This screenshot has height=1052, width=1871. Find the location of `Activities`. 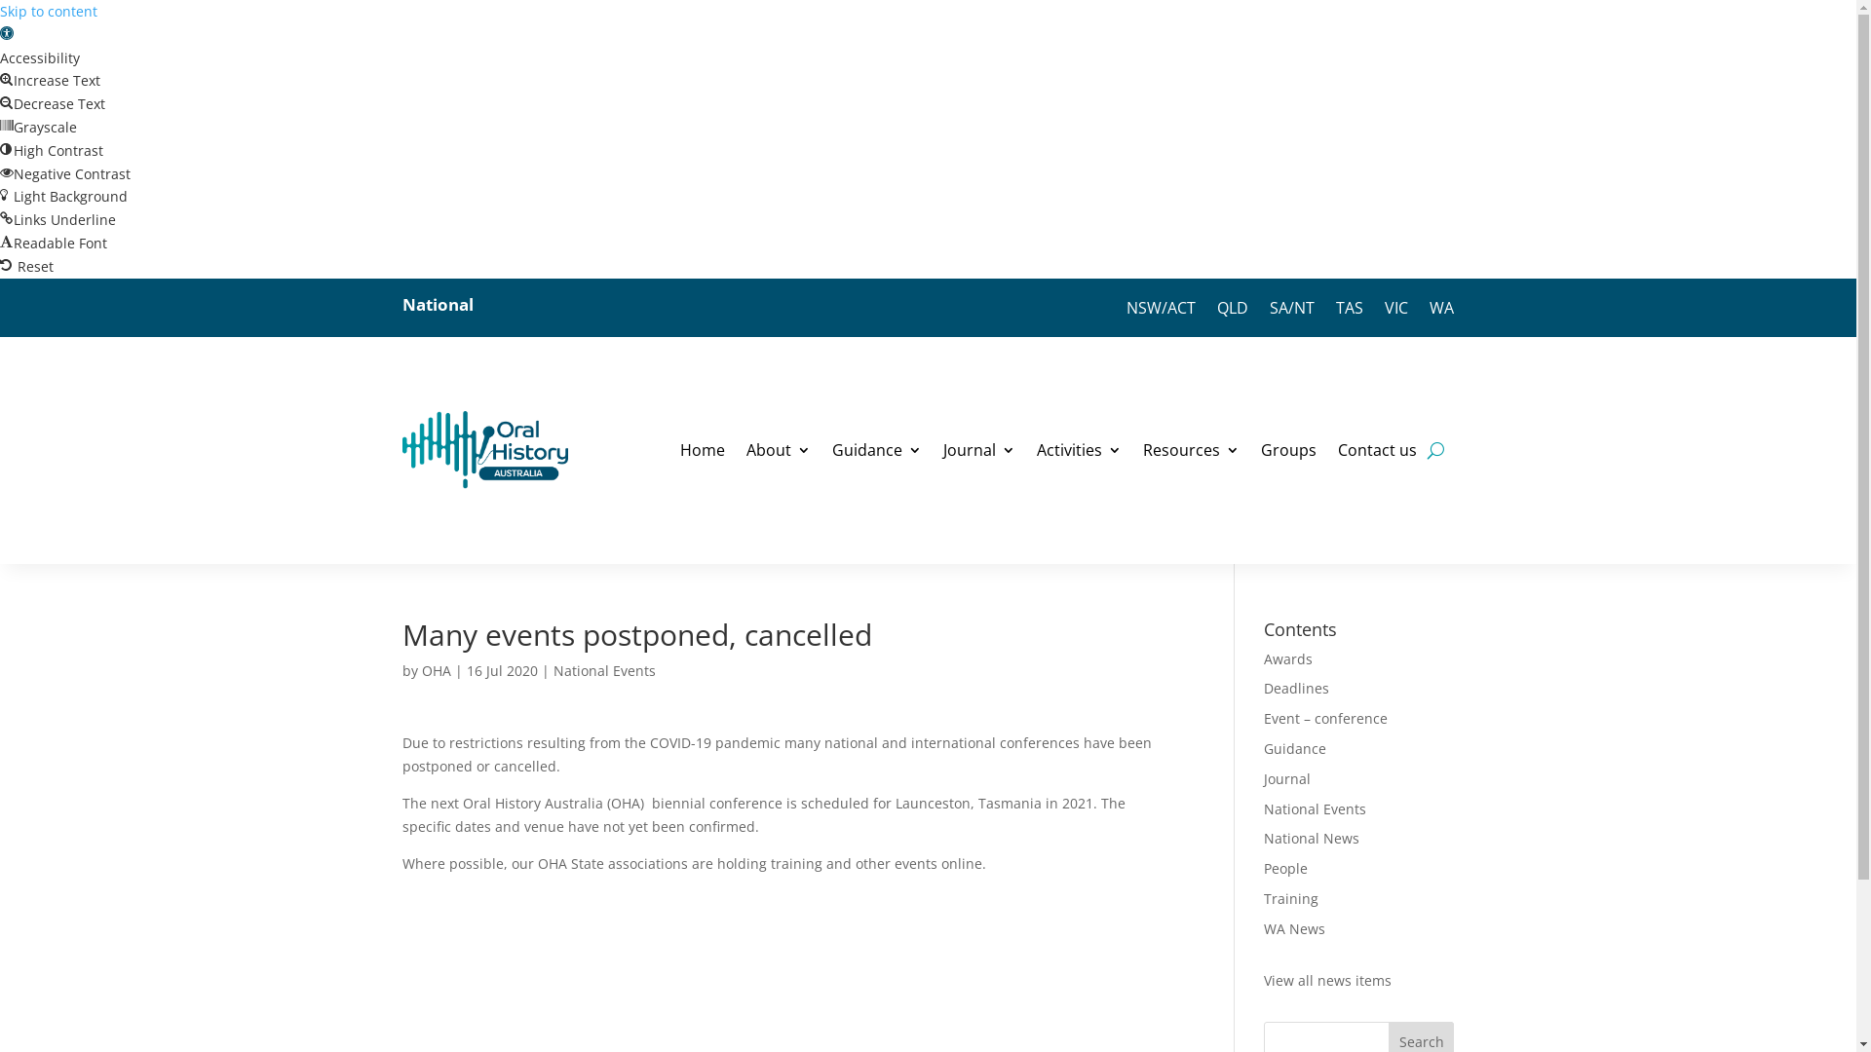

Activities is located at coordinates (1080, 450).